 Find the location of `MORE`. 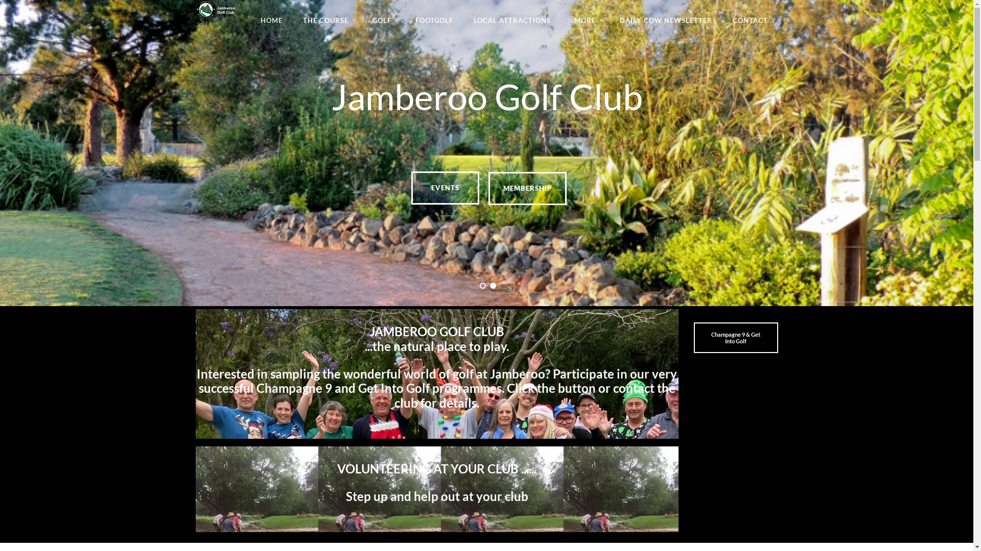

MORE is located at coordinates (586, 20).